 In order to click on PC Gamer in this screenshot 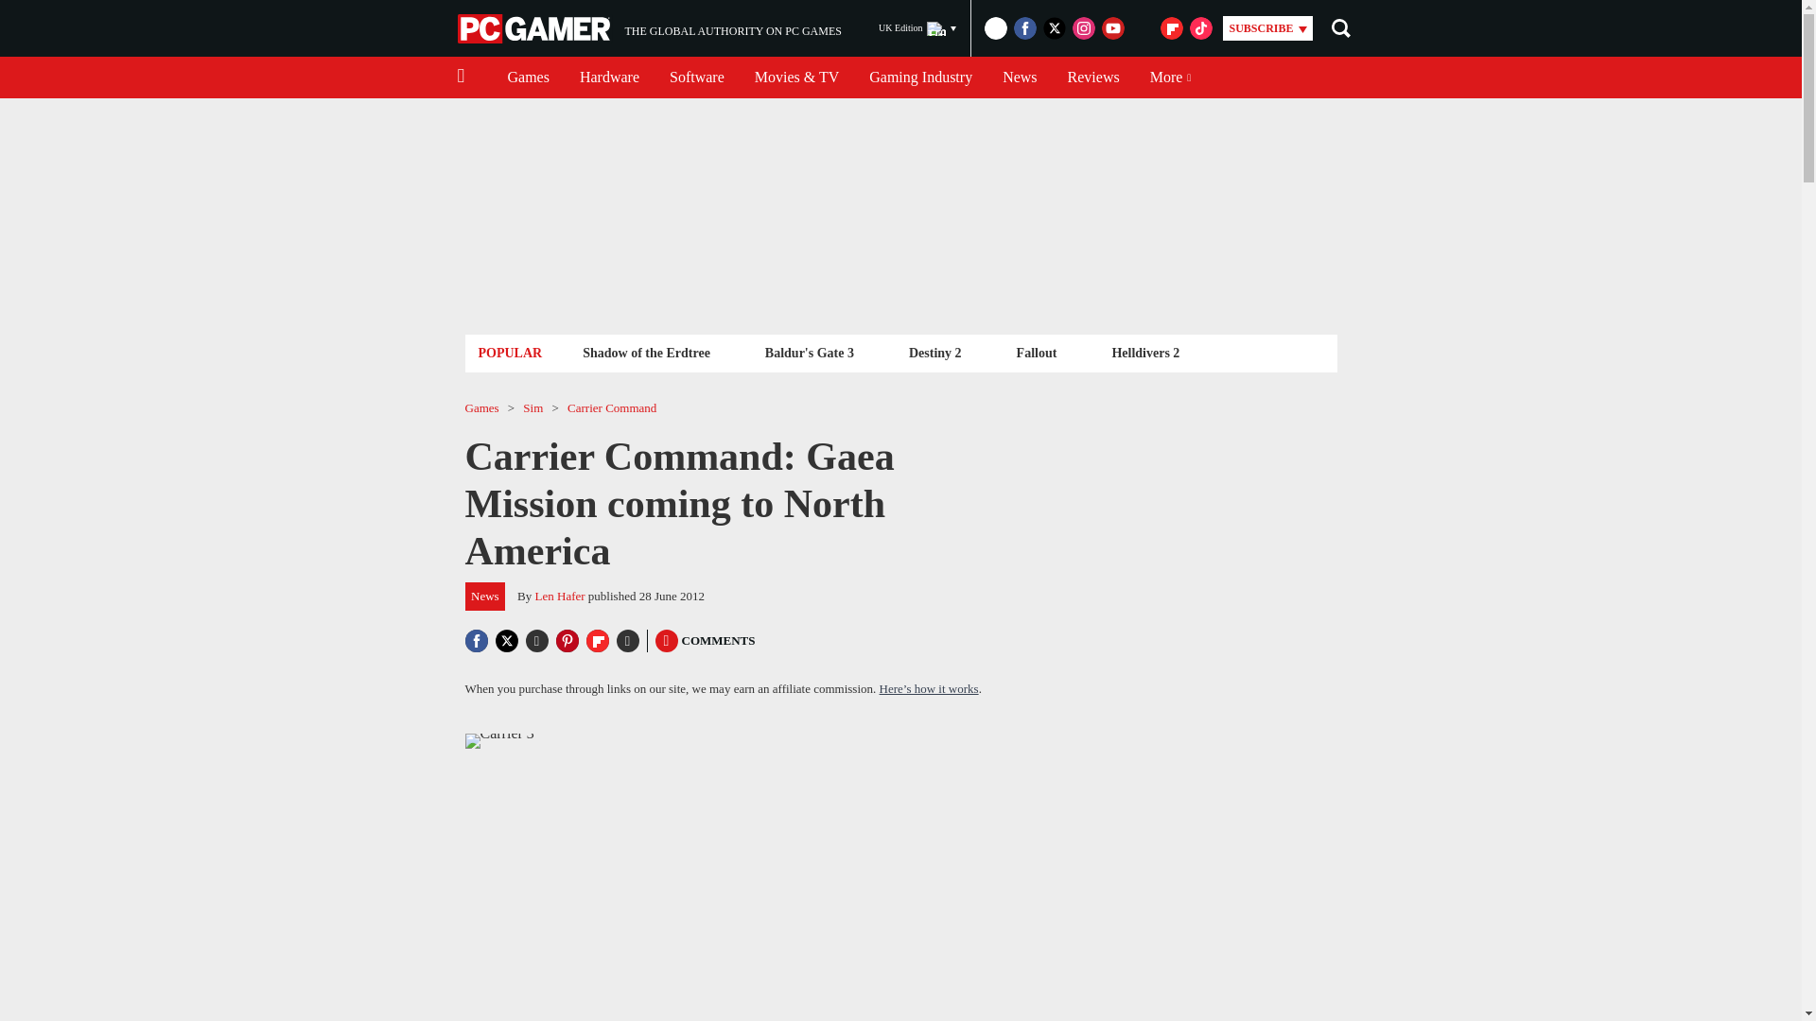, I will do `click(917, 28)`.